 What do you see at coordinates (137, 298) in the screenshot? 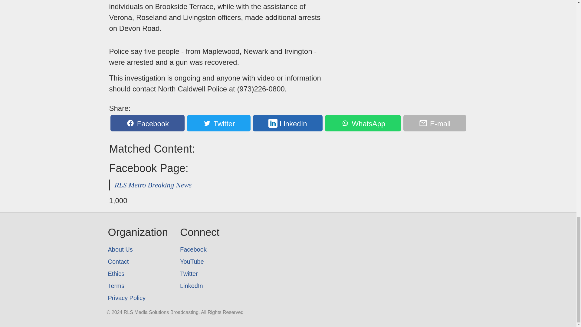
I see `Privacy Policy` at bounding box center [137, 298].